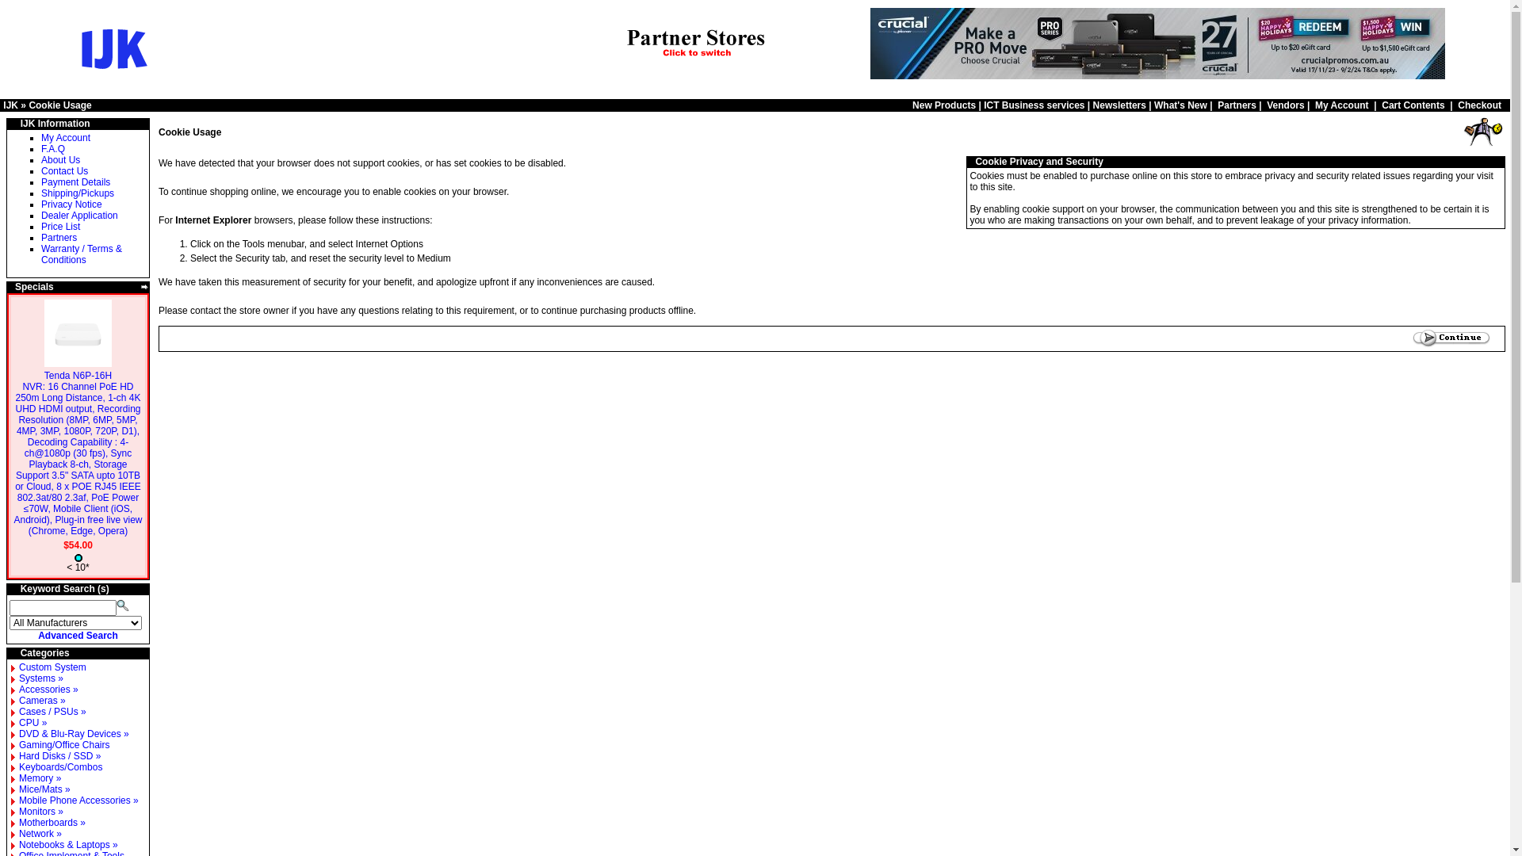 The width and height of the screenshot is (1522, 856). Describe the element at coordinates (11, 653) in the screenshot. I see `  ` at that location.